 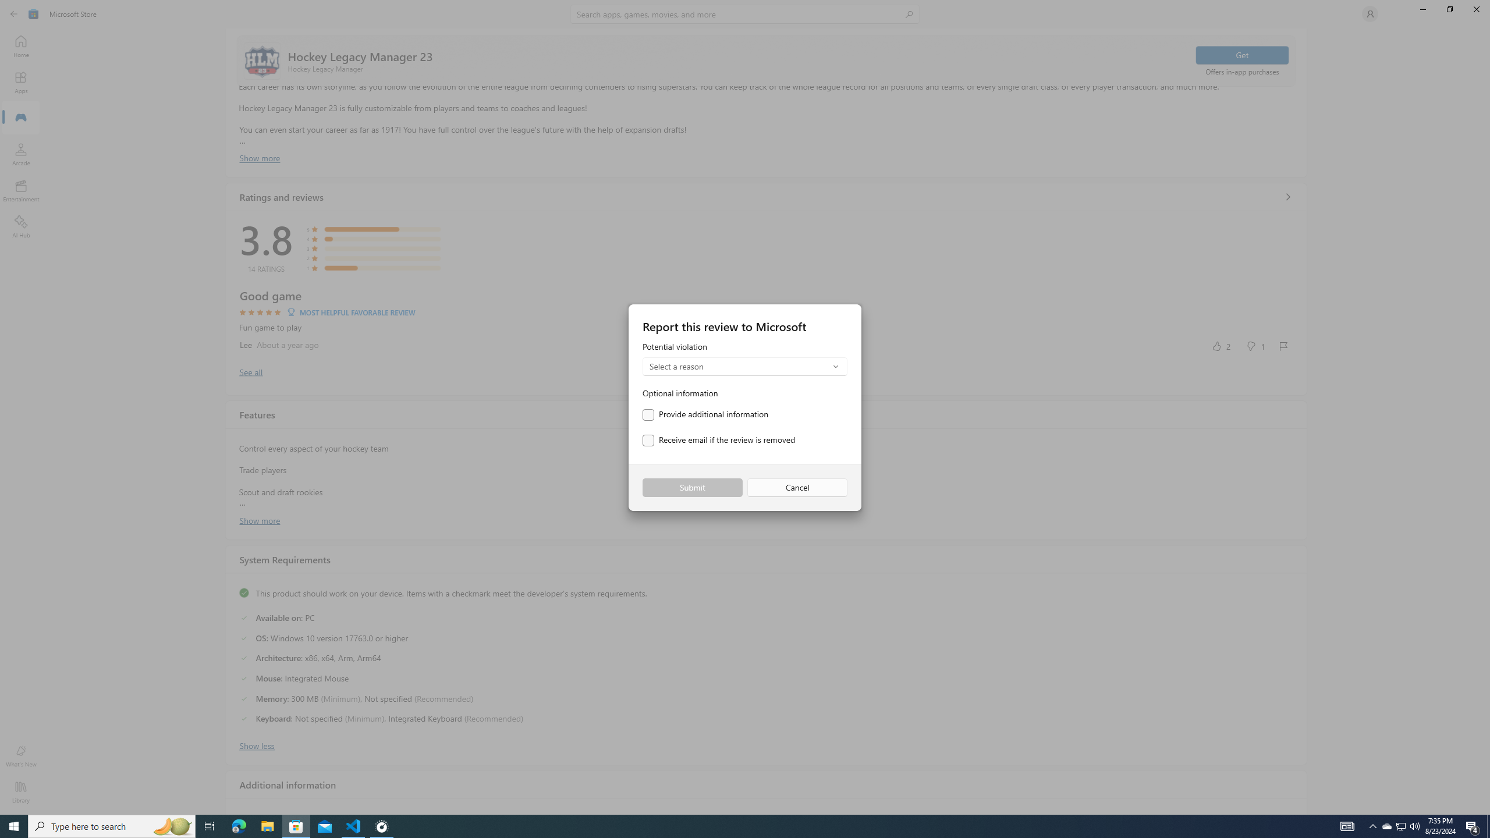 I want to click on Get, so click(x=1242, y=55).